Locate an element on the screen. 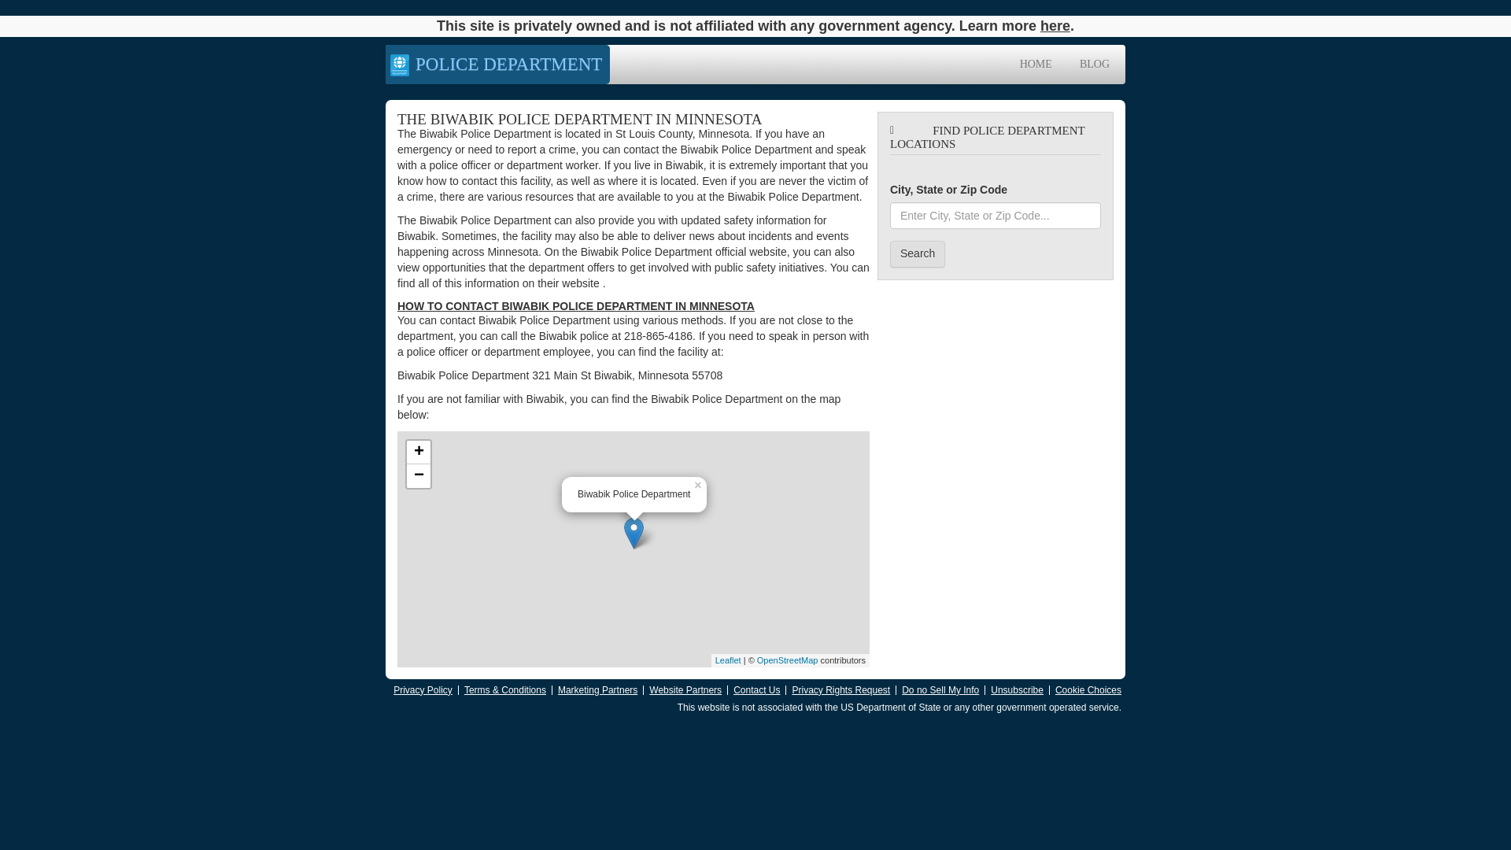  Do no Sell My Info is located at coordinates (940, 690).